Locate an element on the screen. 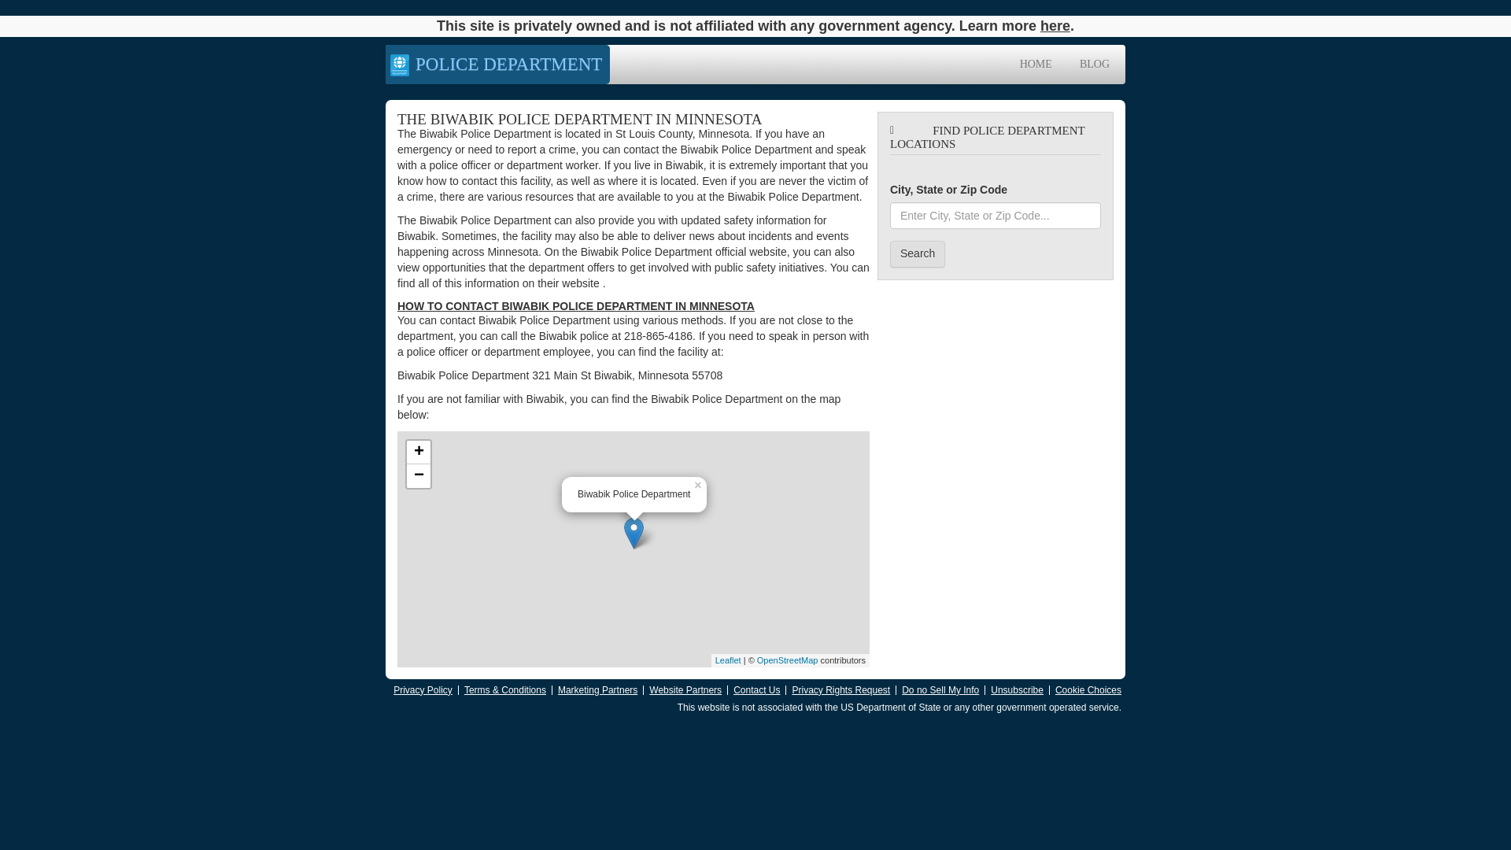  Do no Sell My Info is located at coordinates (940, 690).